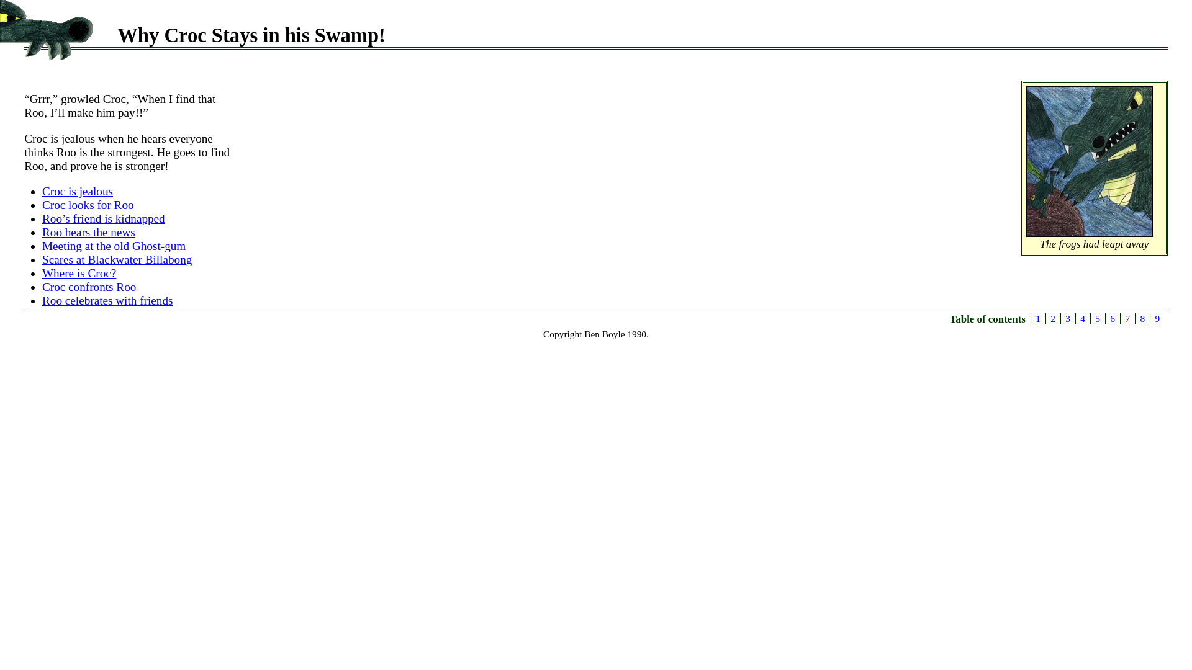 This screenshot has height=670, width=1192. I want to click on 7, so click(1127, 319).